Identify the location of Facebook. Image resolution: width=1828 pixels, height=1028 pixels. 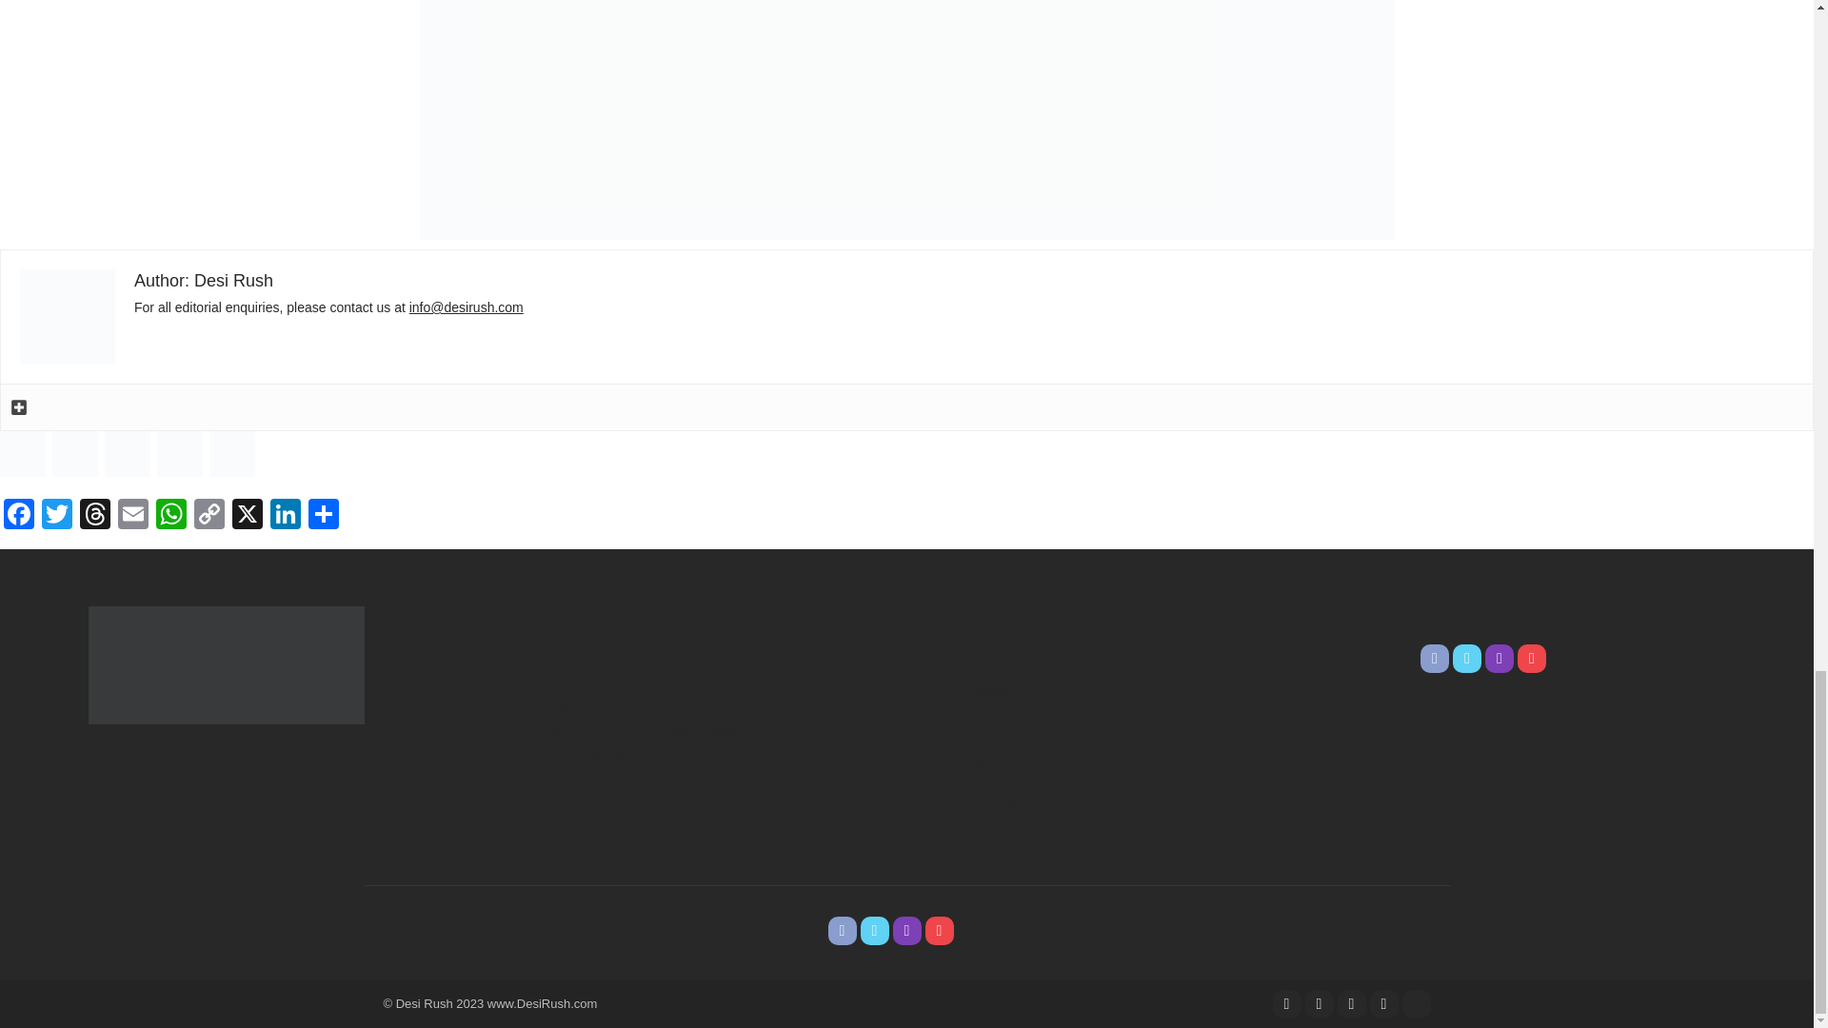
(19, 516).